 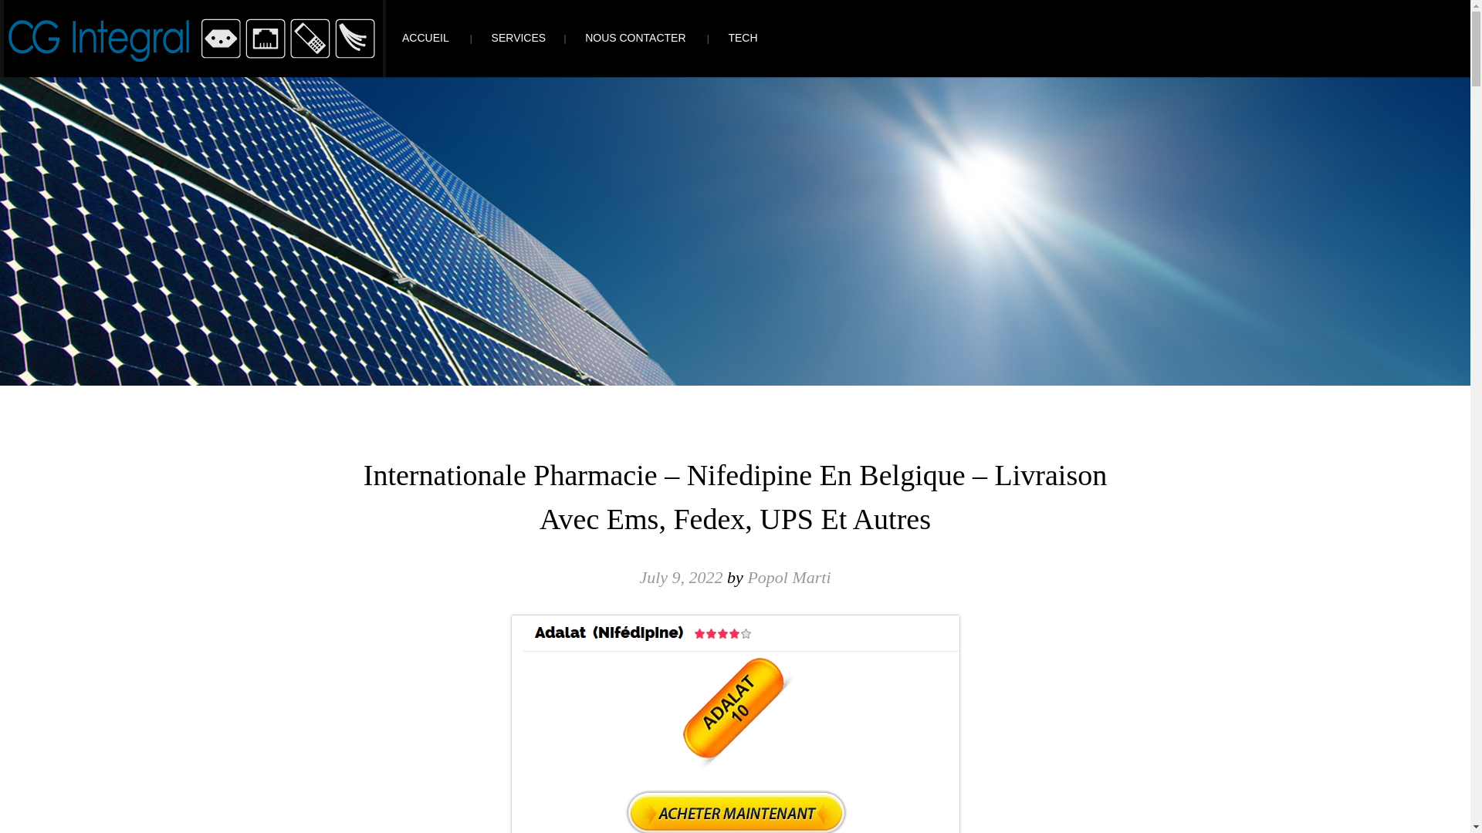 What do you see at coordinates (39, 13) in the screenshot?
I see `Search` at bounding box center [39, 13].